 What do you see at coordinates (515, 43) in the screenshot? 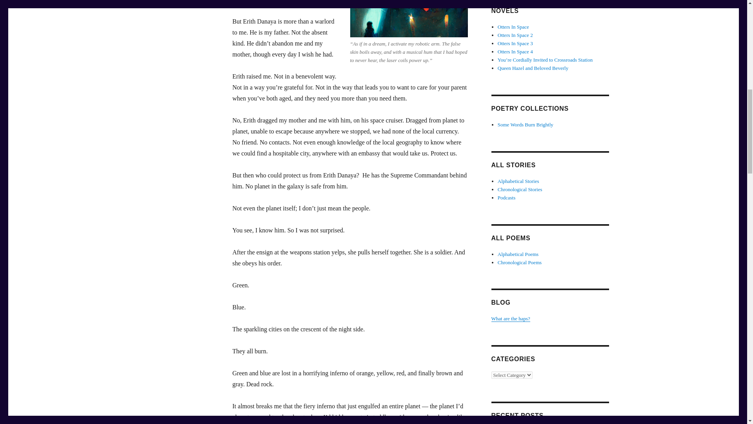
I see `Otters In Space 3` at bounding box center [515, 43].